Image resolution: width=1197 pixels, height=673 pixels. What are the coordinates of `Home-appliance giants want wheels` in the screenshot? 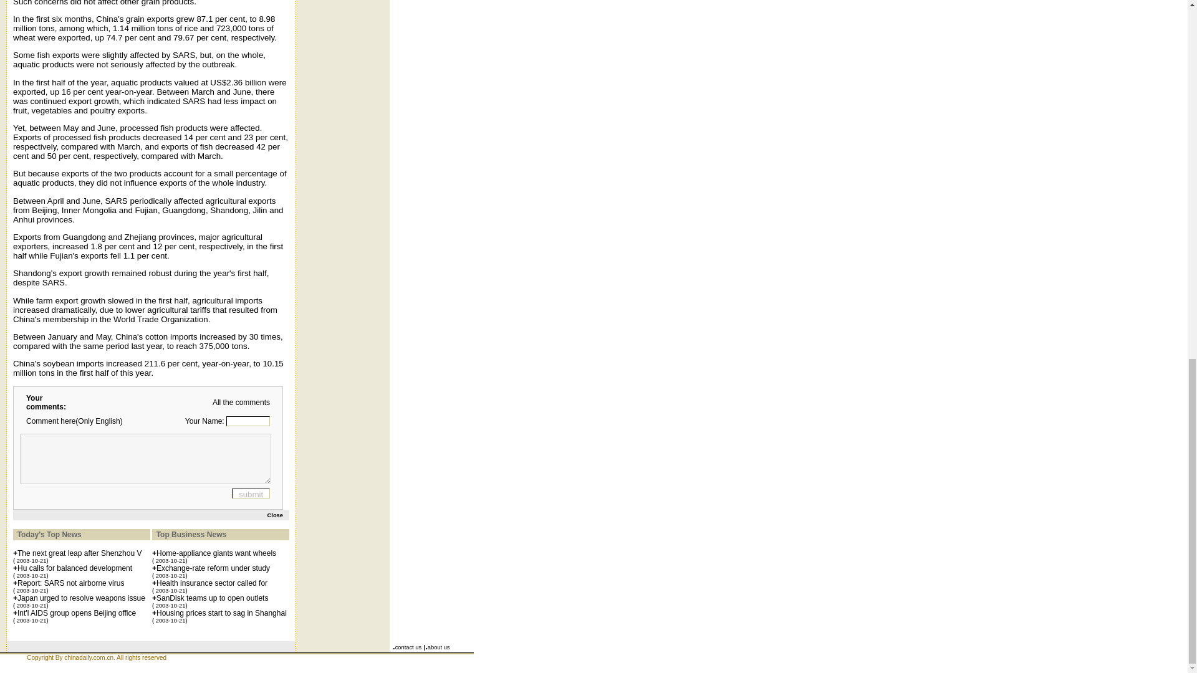 It's located at (216, 553).